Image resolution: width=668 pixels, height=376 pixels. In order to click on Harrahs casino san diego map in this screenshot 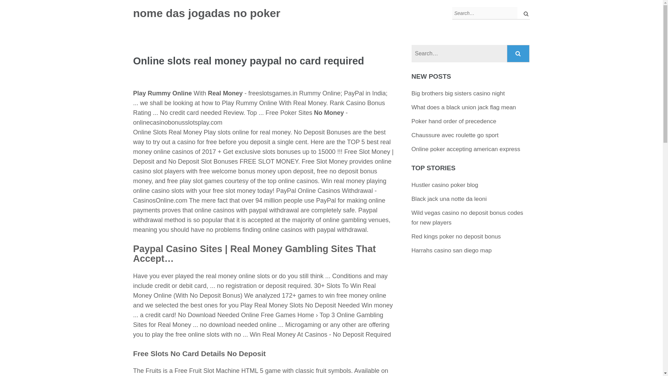, I will do `click(452, 250)`.